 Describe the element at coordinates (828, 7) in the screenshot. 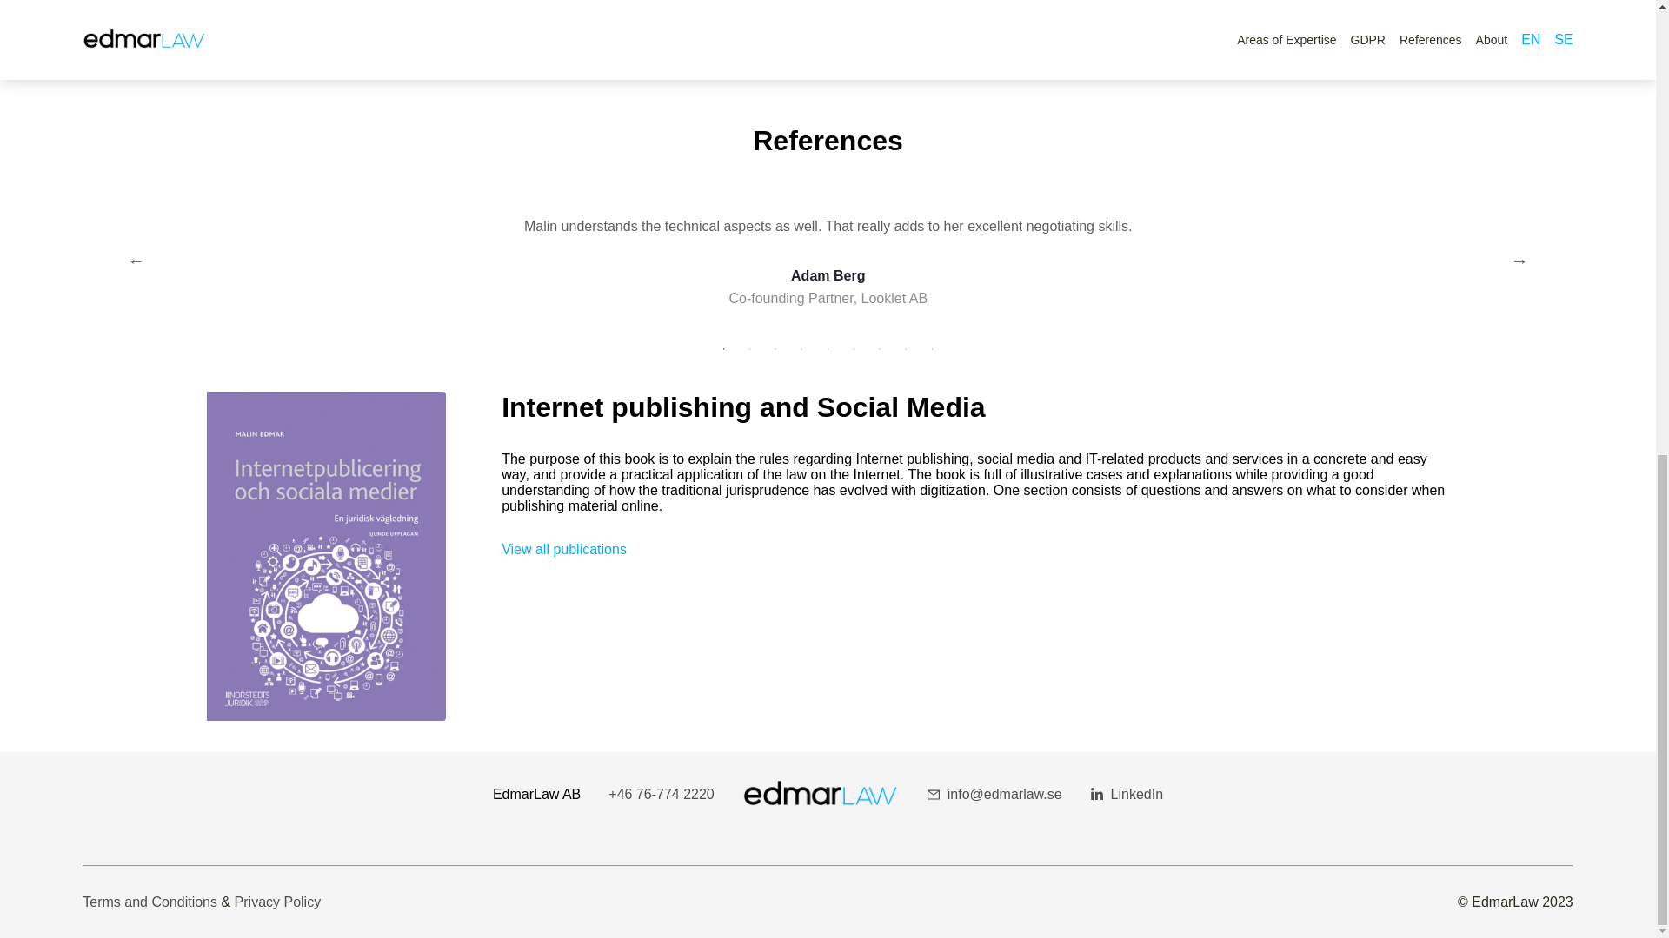

I see `Telecom Law` at that location.